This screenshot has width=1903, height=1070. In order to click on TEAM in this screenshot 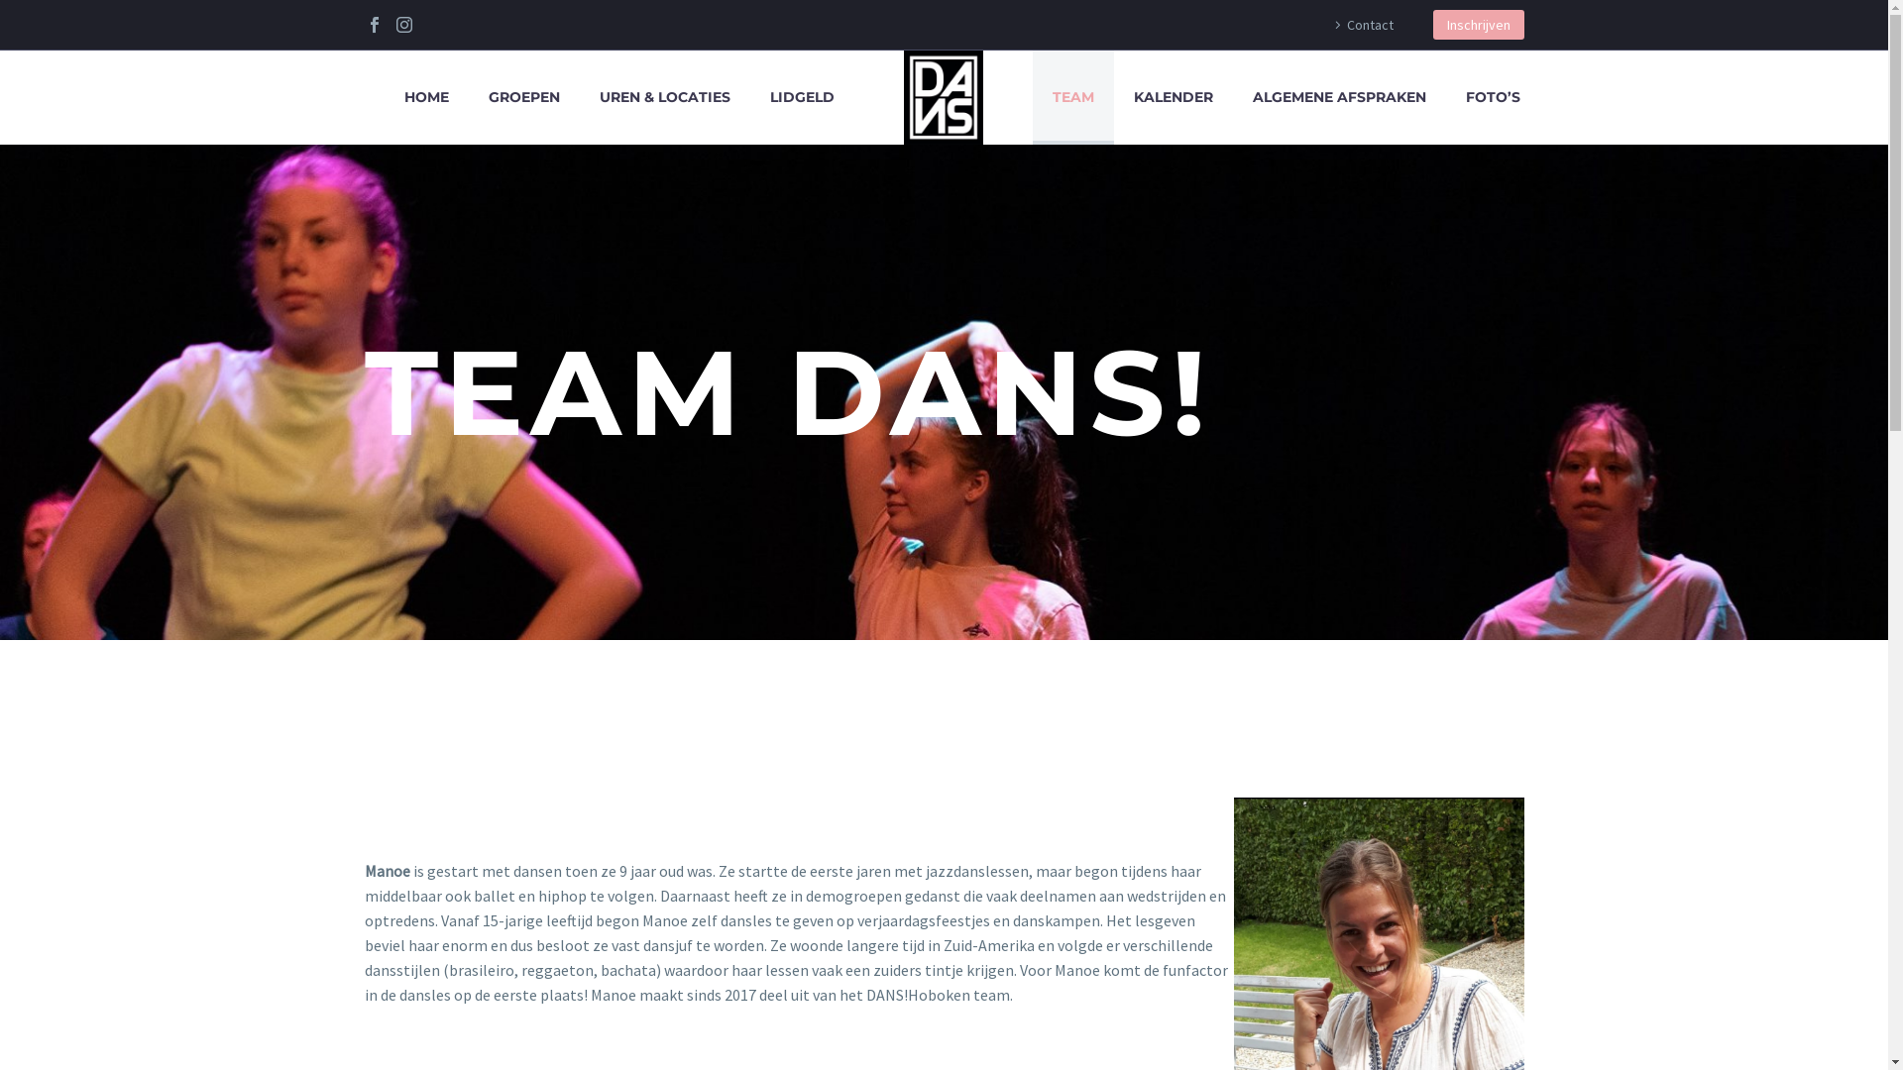, I will do `click(1073, 97)`.